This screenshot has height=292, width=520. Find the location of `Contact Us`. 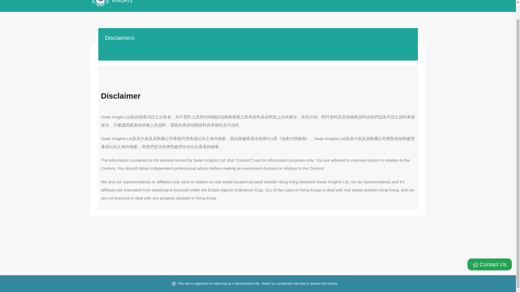

Contact Us is located at coordinates (490, 248).